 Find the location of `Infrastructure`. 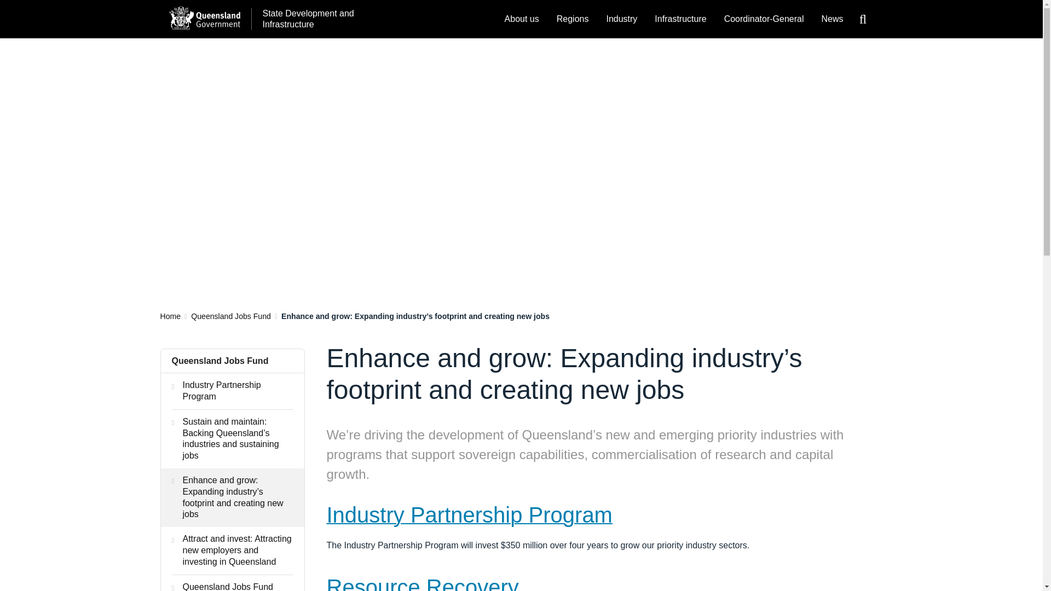

Infrastructure is located at coordinates (680, 19).